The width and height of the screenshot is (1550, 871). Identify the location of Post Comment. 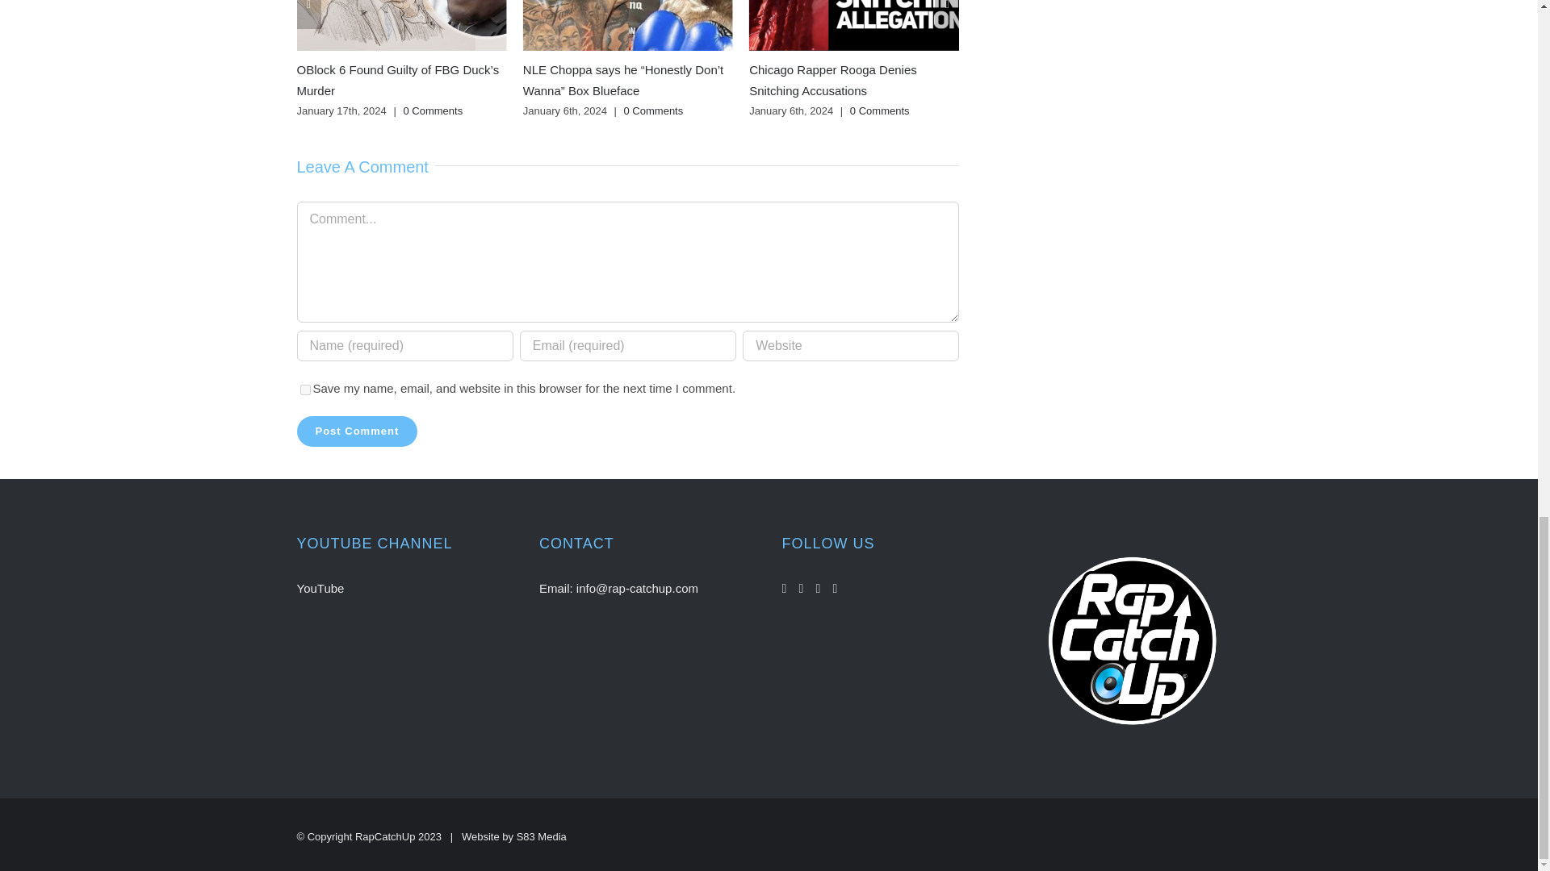
(358, 431).